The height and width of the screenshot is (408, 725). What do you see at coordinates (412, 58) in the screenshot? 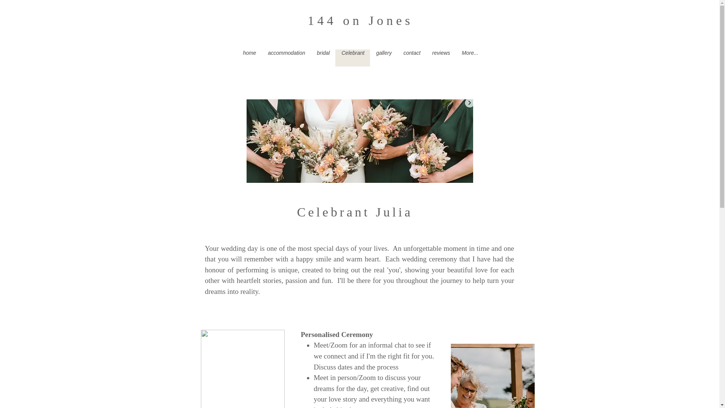
I see `contact` at bounding box center [412, 58].